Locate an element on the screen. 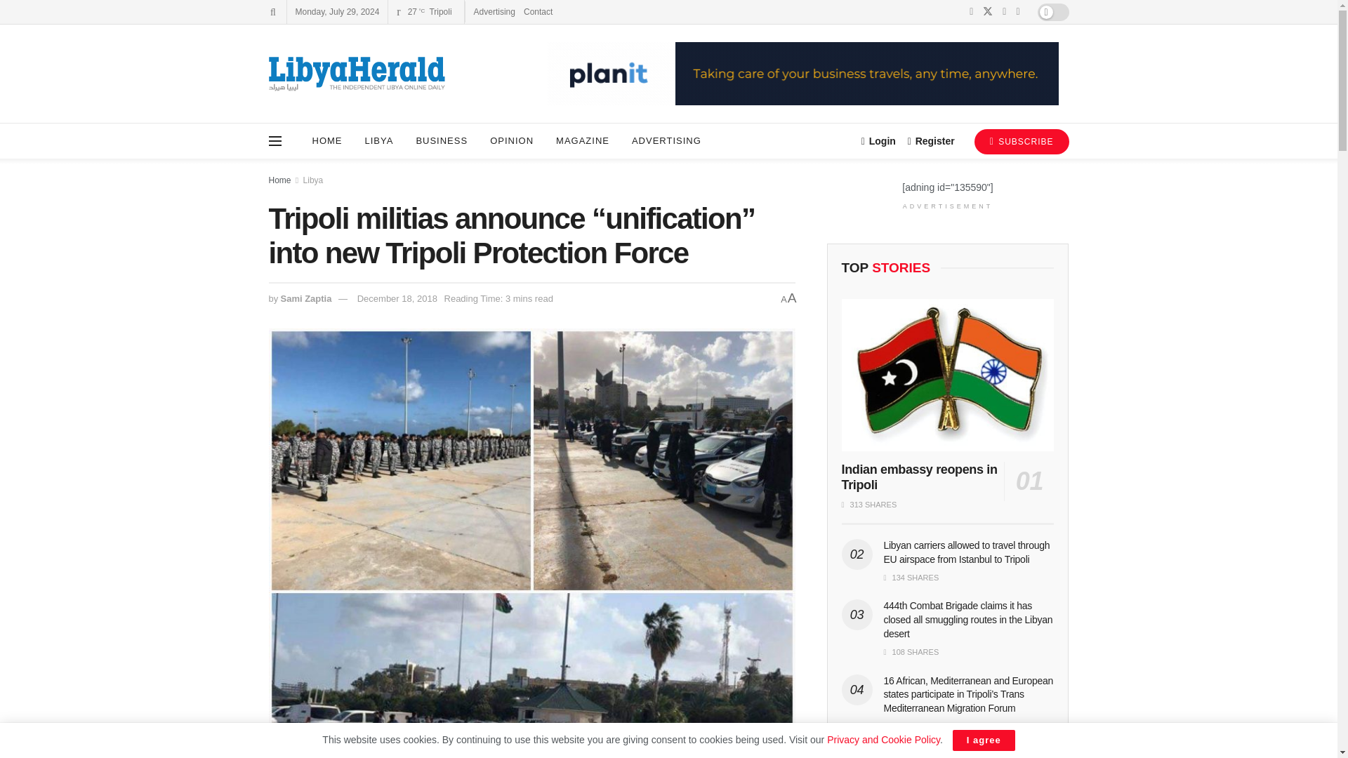 Image resolution: width=1348 pixels, height=758 pixels. ADVERTISING is located at coordinates (666, 140).